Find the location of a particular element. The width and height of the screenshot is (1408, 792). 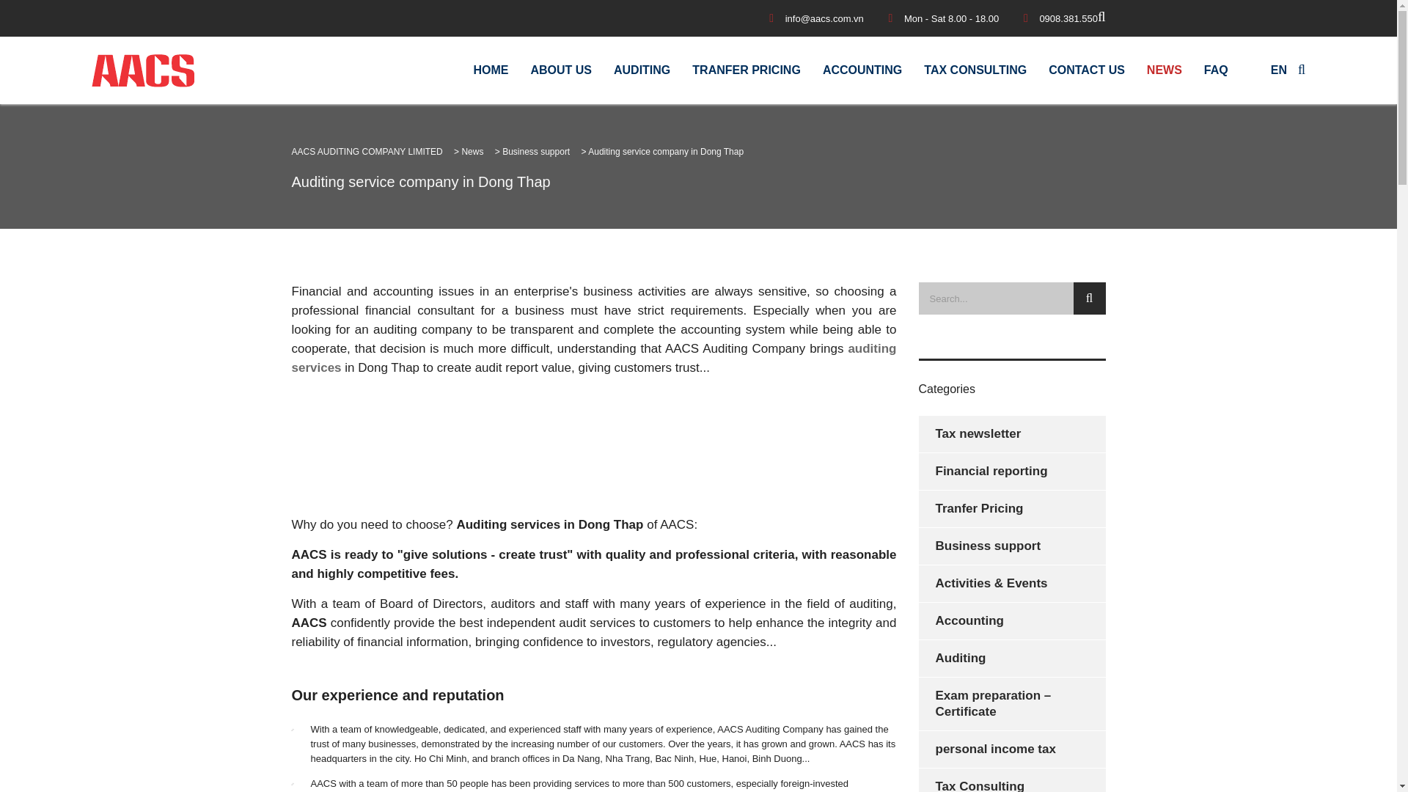

TRANFER PRICING is located at coordinates (747, 70).